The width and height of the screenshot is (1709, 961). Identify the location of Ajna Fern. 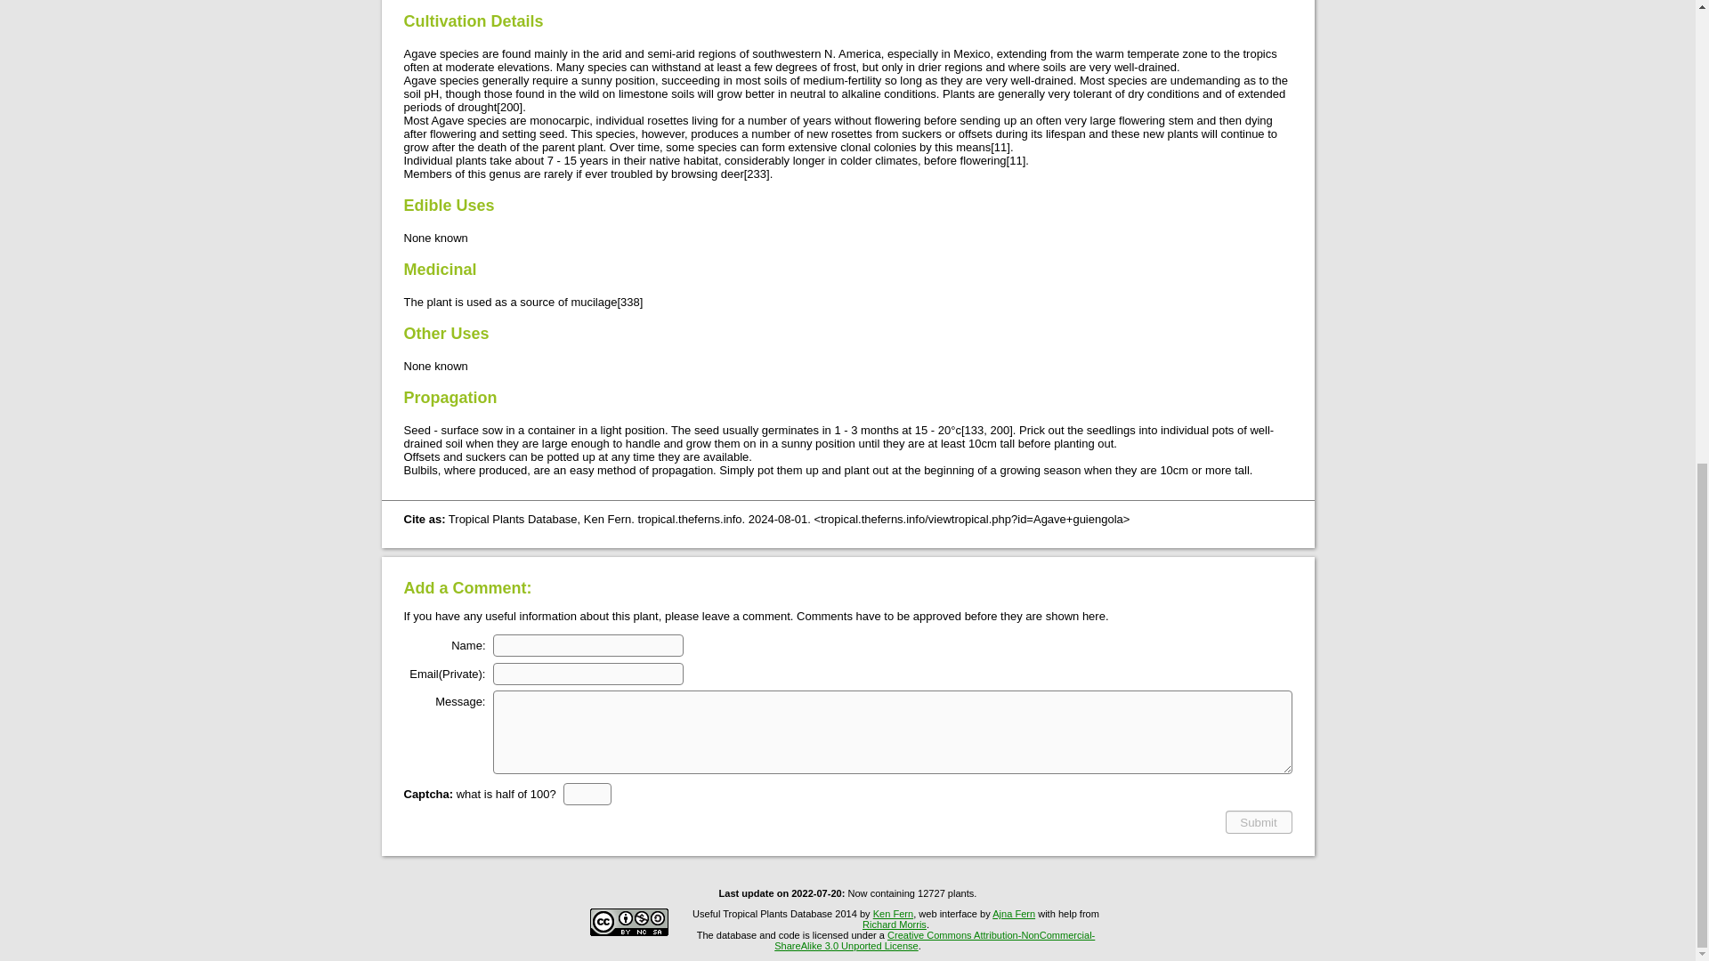
(1014, 913).